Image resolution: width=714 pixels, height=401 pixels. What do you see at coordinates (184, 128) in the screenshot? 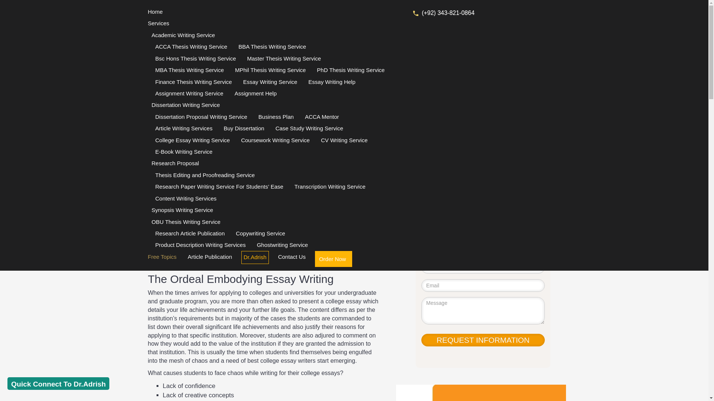
I see `Article Writing Services` at bounding box center [184, 128].